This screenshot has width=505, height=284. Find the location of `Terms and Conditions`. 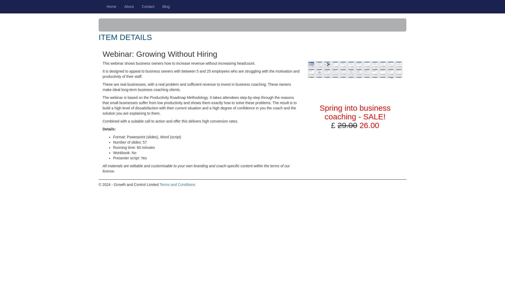

Terms and Conditions is located at coordinates (177, 185).